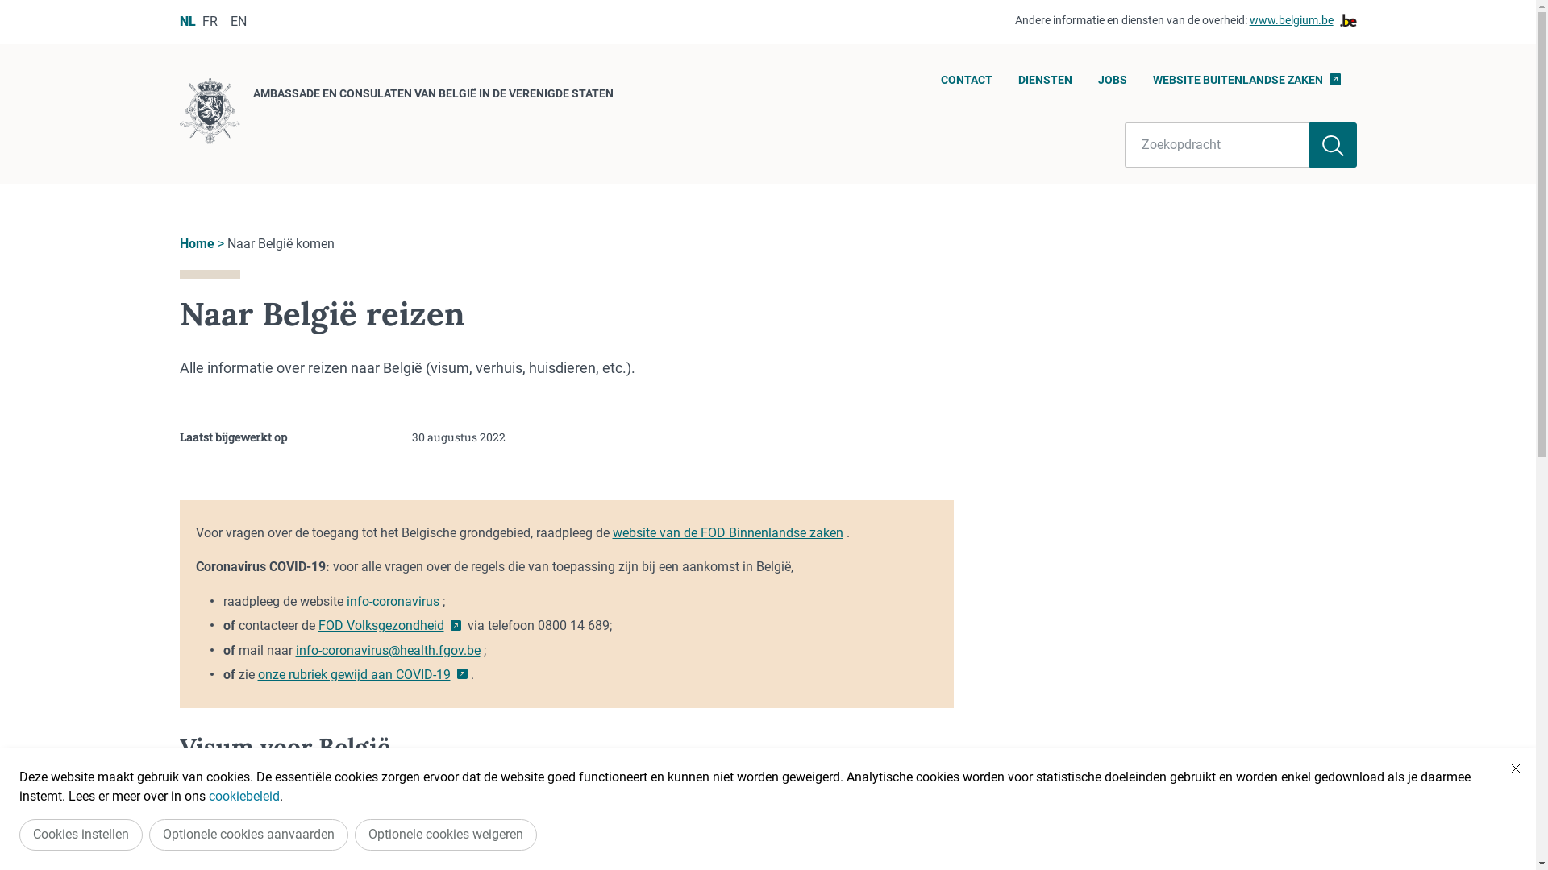 The width and height of the screenshot is (1548, 870). Describe the element at coordinates (1303, 21) in the screenshot. I see `www.belgium.be` at that location.